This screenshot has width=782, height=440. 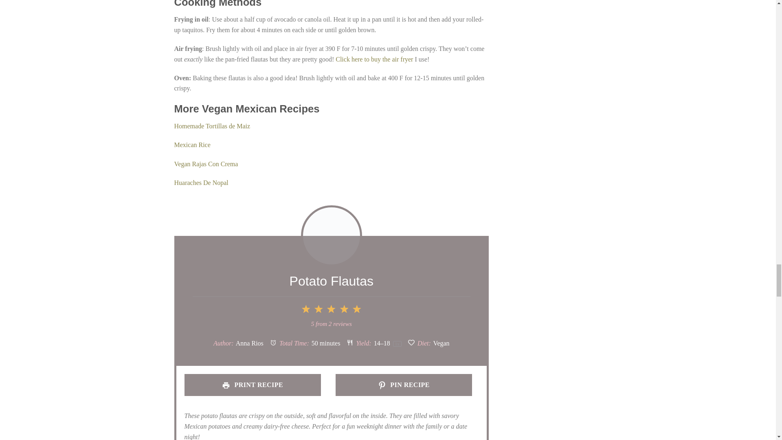 I want to click on Homemade Tortillas de Maiz, so click(x=212, y=126).